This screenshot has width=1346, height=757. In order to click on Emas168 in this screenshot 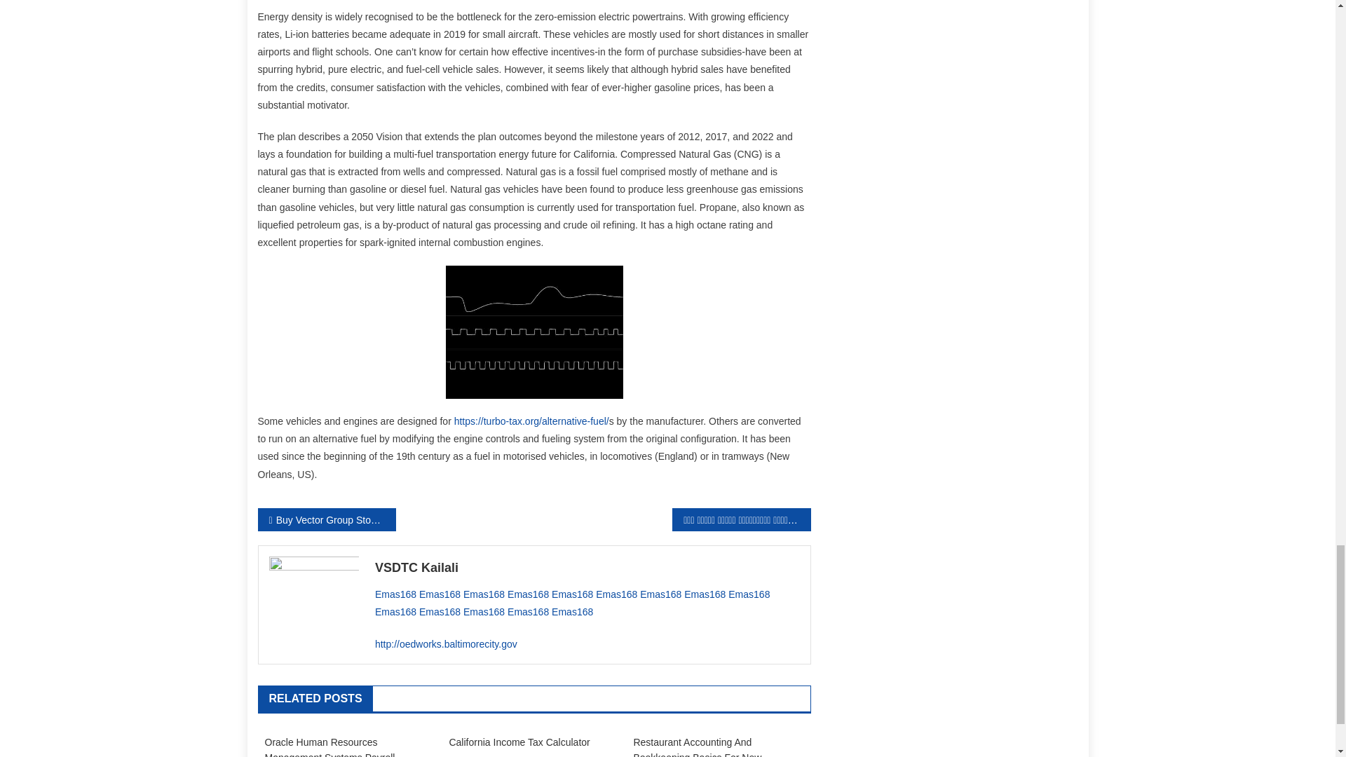, I will do `click(484, 594)`.